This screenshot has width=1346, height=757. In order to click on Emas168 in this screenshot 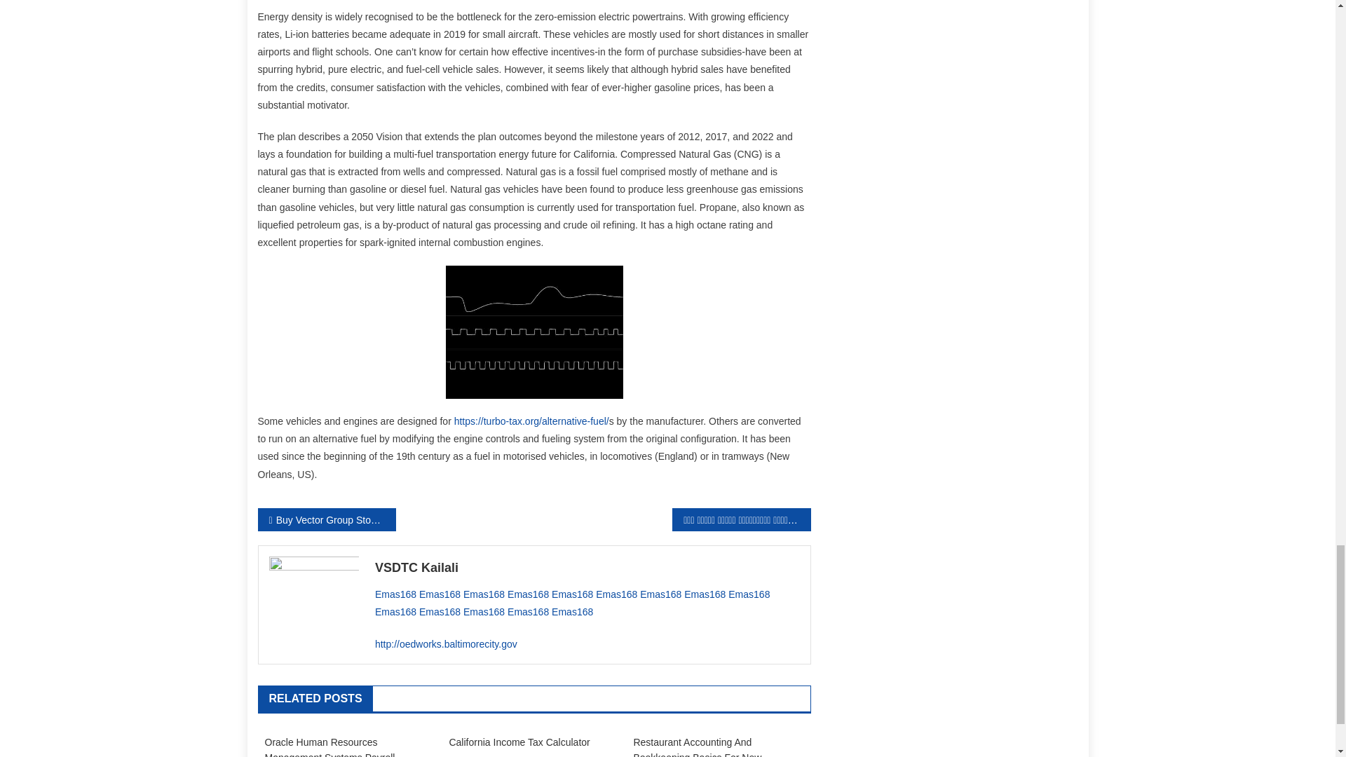, I will do `click(484, 594)`.